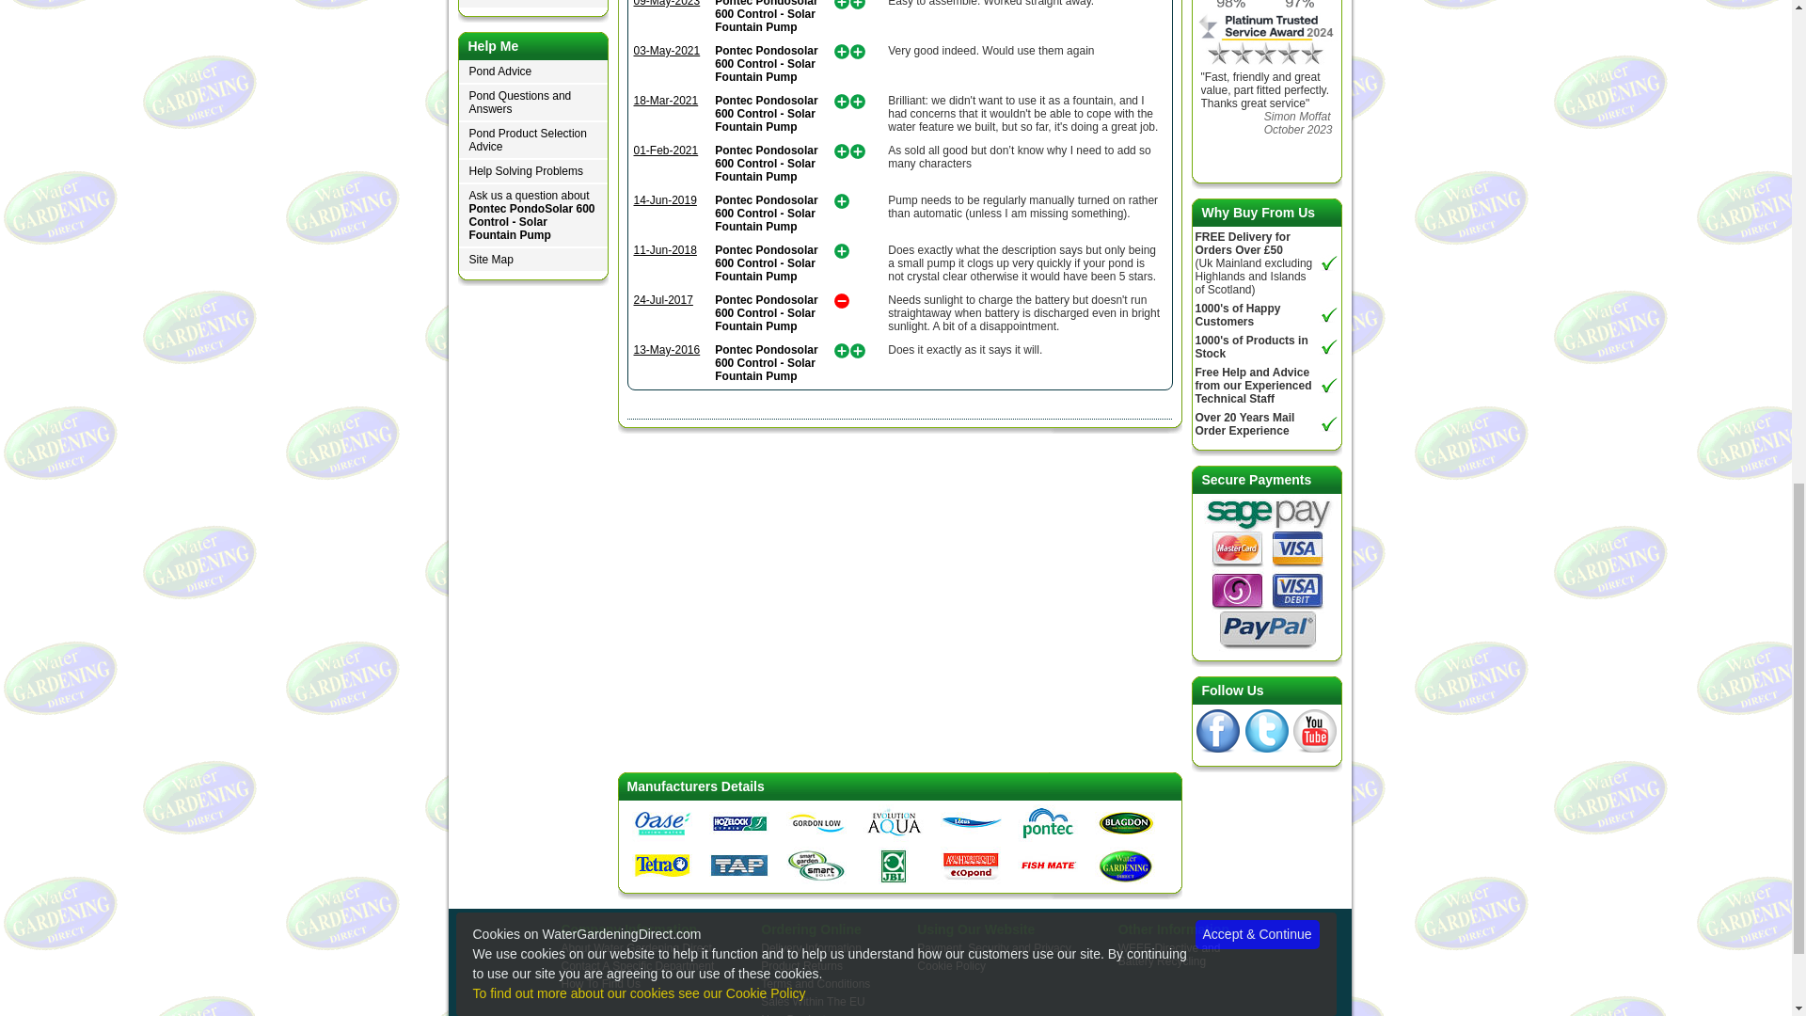 The image size is (1806, 1016). I want to click on See what our customers say about us, so click(1266, 7).